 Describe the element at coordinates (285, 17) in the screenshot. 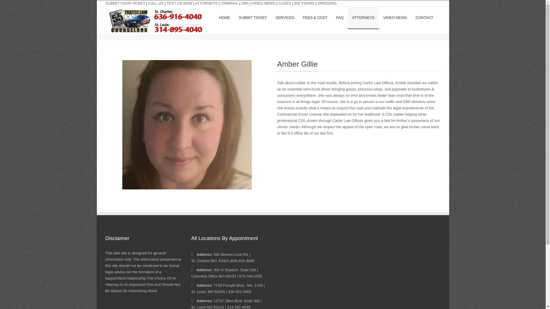

I see `SERVICES` at that location.